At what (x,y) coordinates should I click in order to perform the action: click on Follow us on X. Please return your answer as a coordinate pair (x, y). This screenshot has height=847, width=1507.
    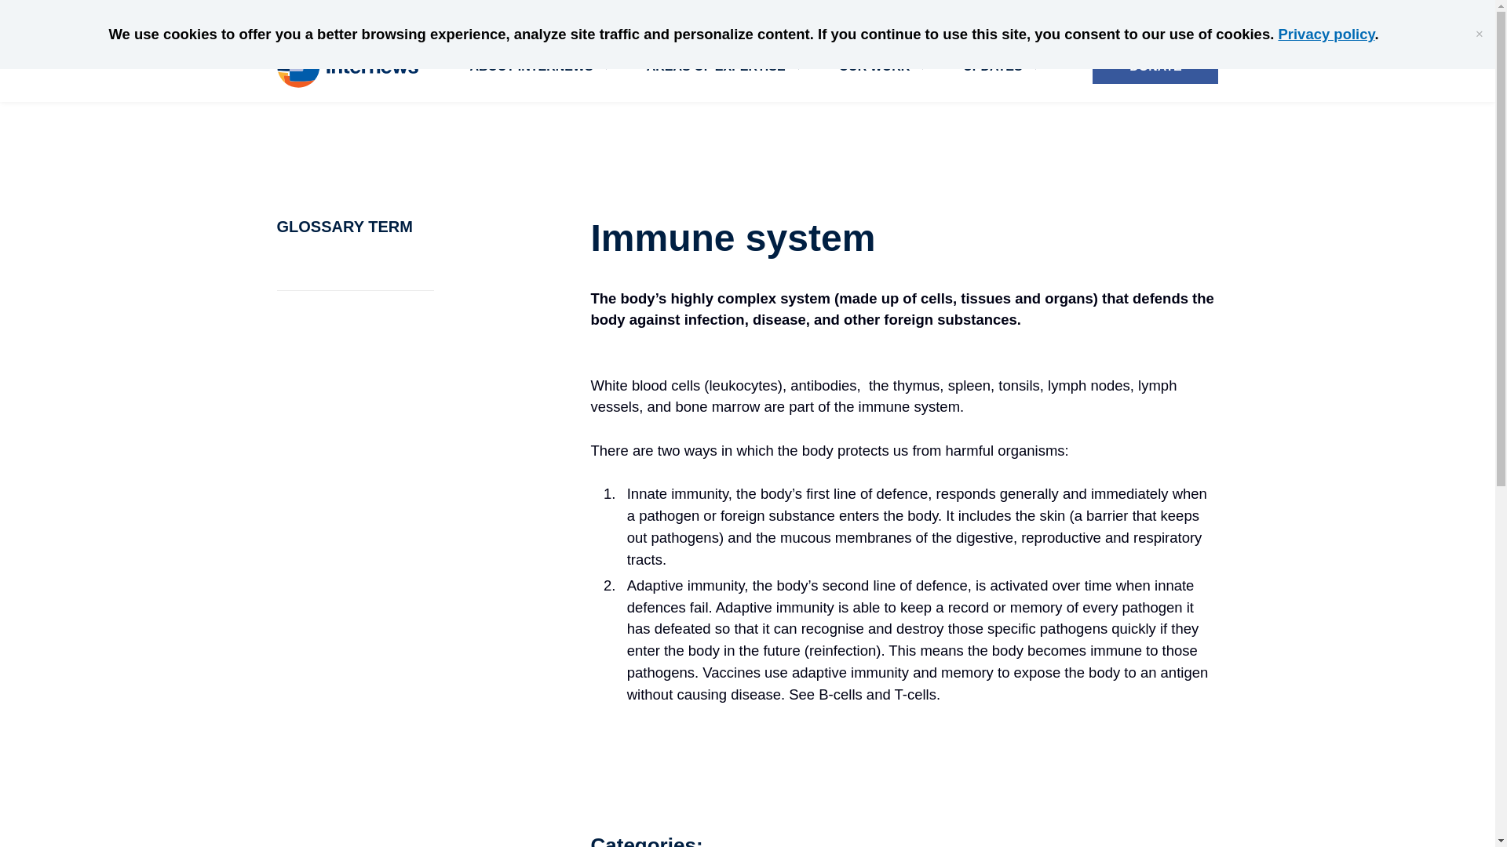
    Looking at the image, I should click on (1171, 13).